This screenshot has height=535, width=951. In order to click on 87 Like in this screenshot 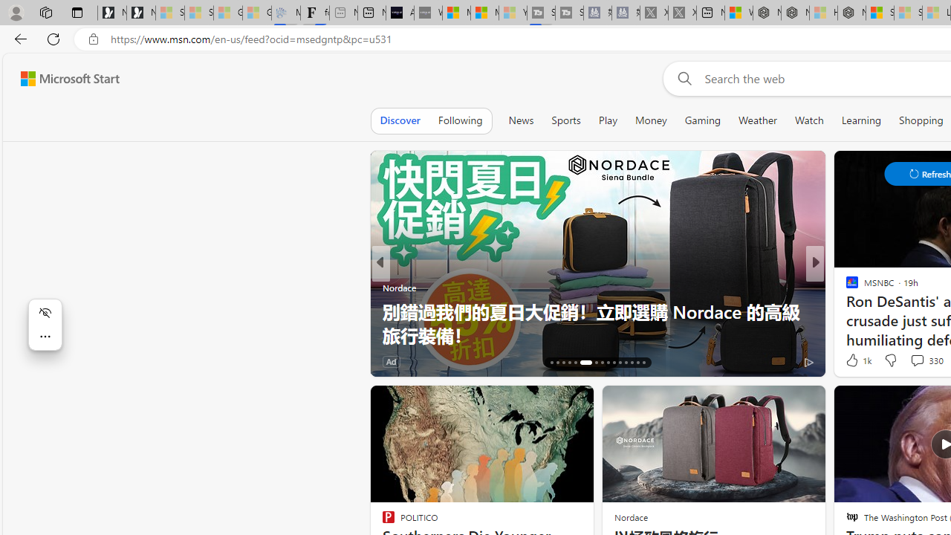, I will do `click(854, 361)`.